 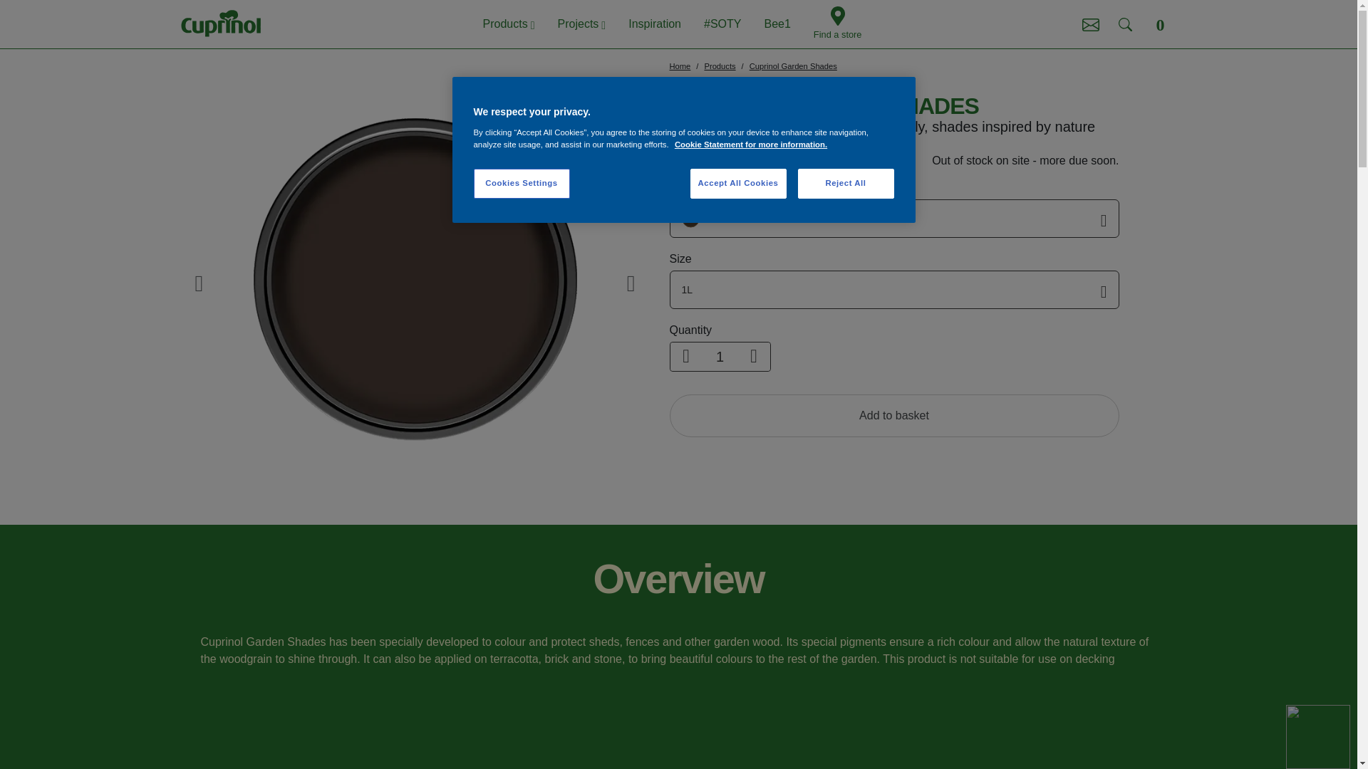 What do you see at coordinates (581, 24) in the screenshot?
I see `Projects` at bounding box center [581, 24].